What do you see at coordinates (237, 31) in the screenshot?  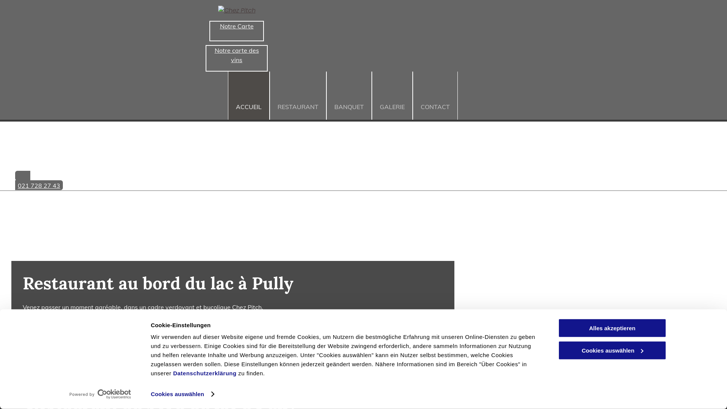 I see `Notre Carte` at bounding box center [237, 31].